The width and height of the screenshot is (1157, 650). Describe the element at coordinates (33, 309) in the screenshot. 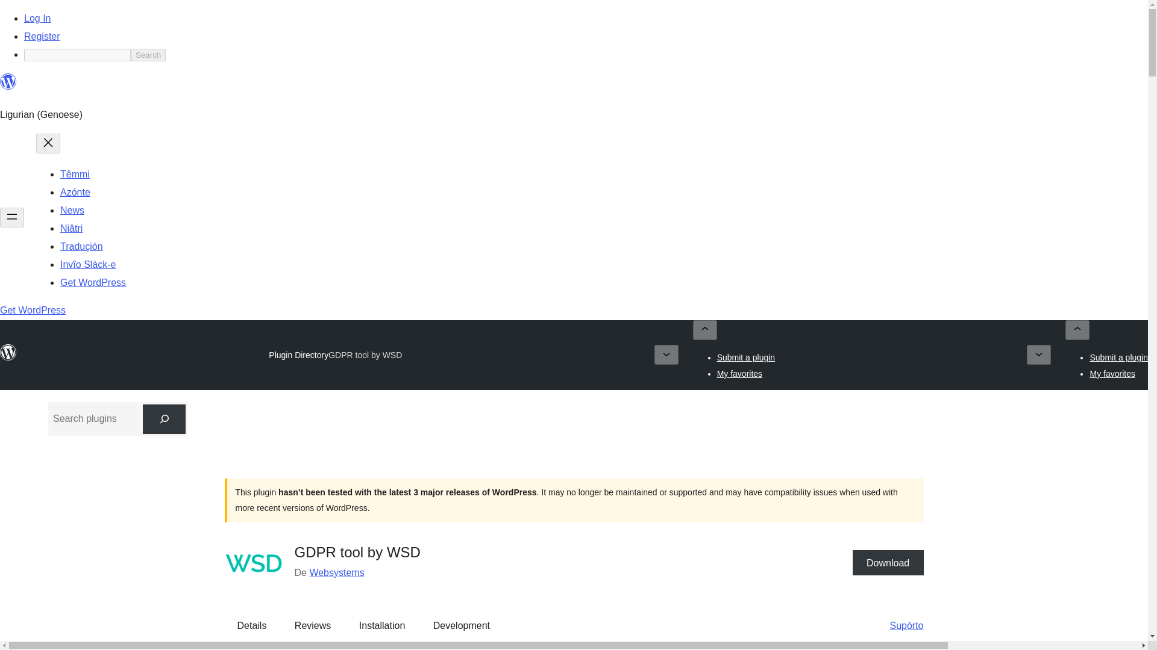

I see `Get WordPress` at that location.